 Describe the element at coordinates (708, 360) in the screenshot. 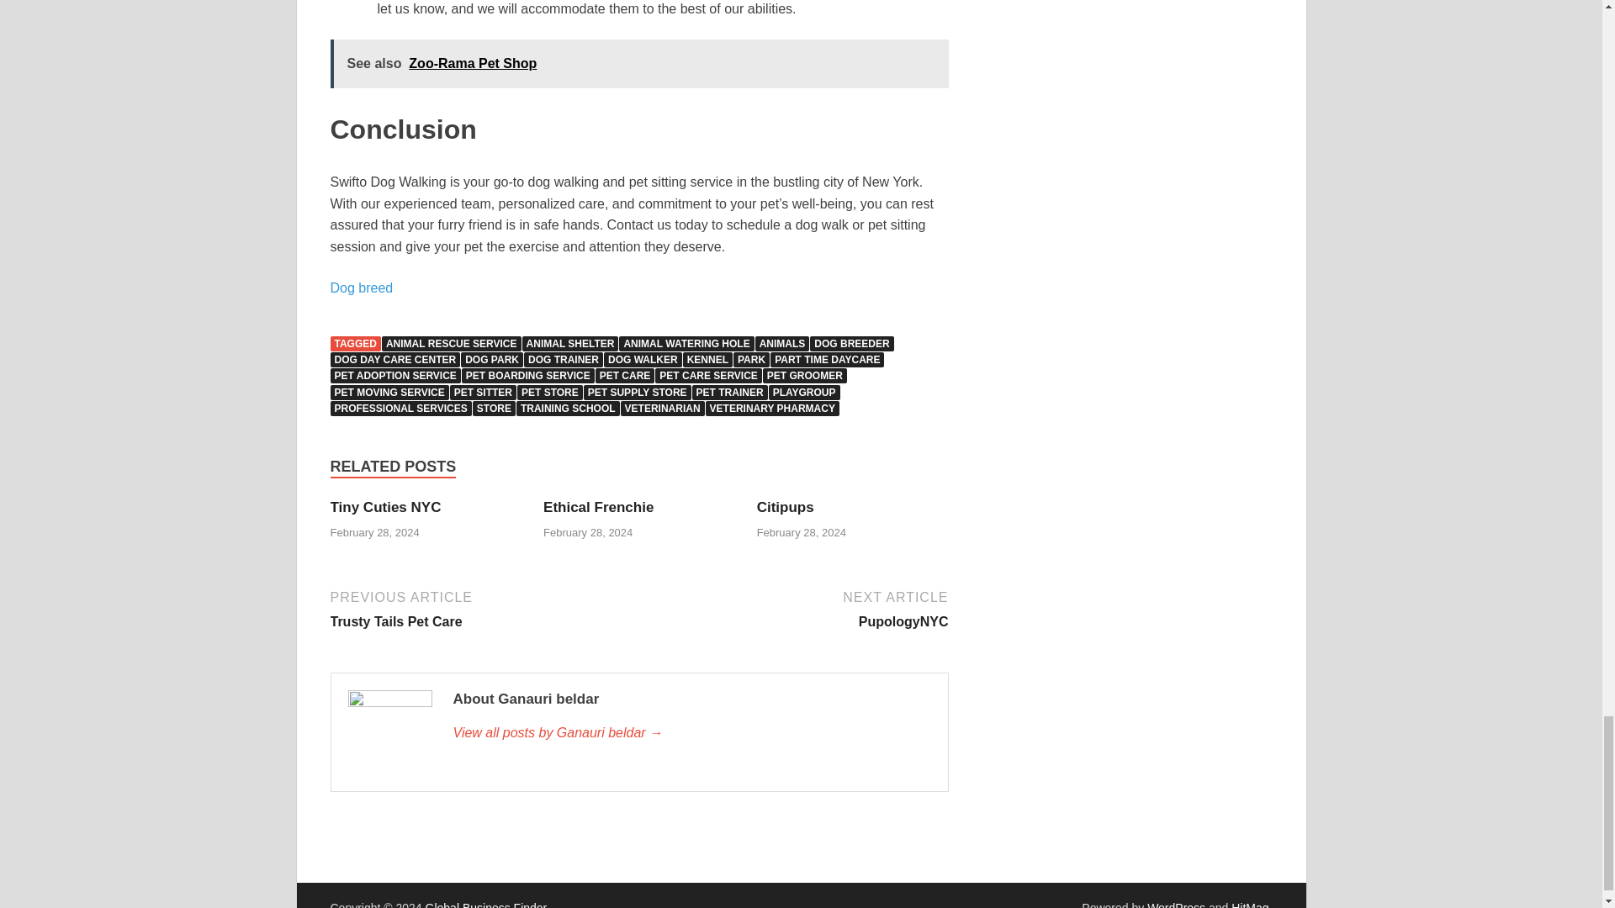

I see `KENNEL` at that location.